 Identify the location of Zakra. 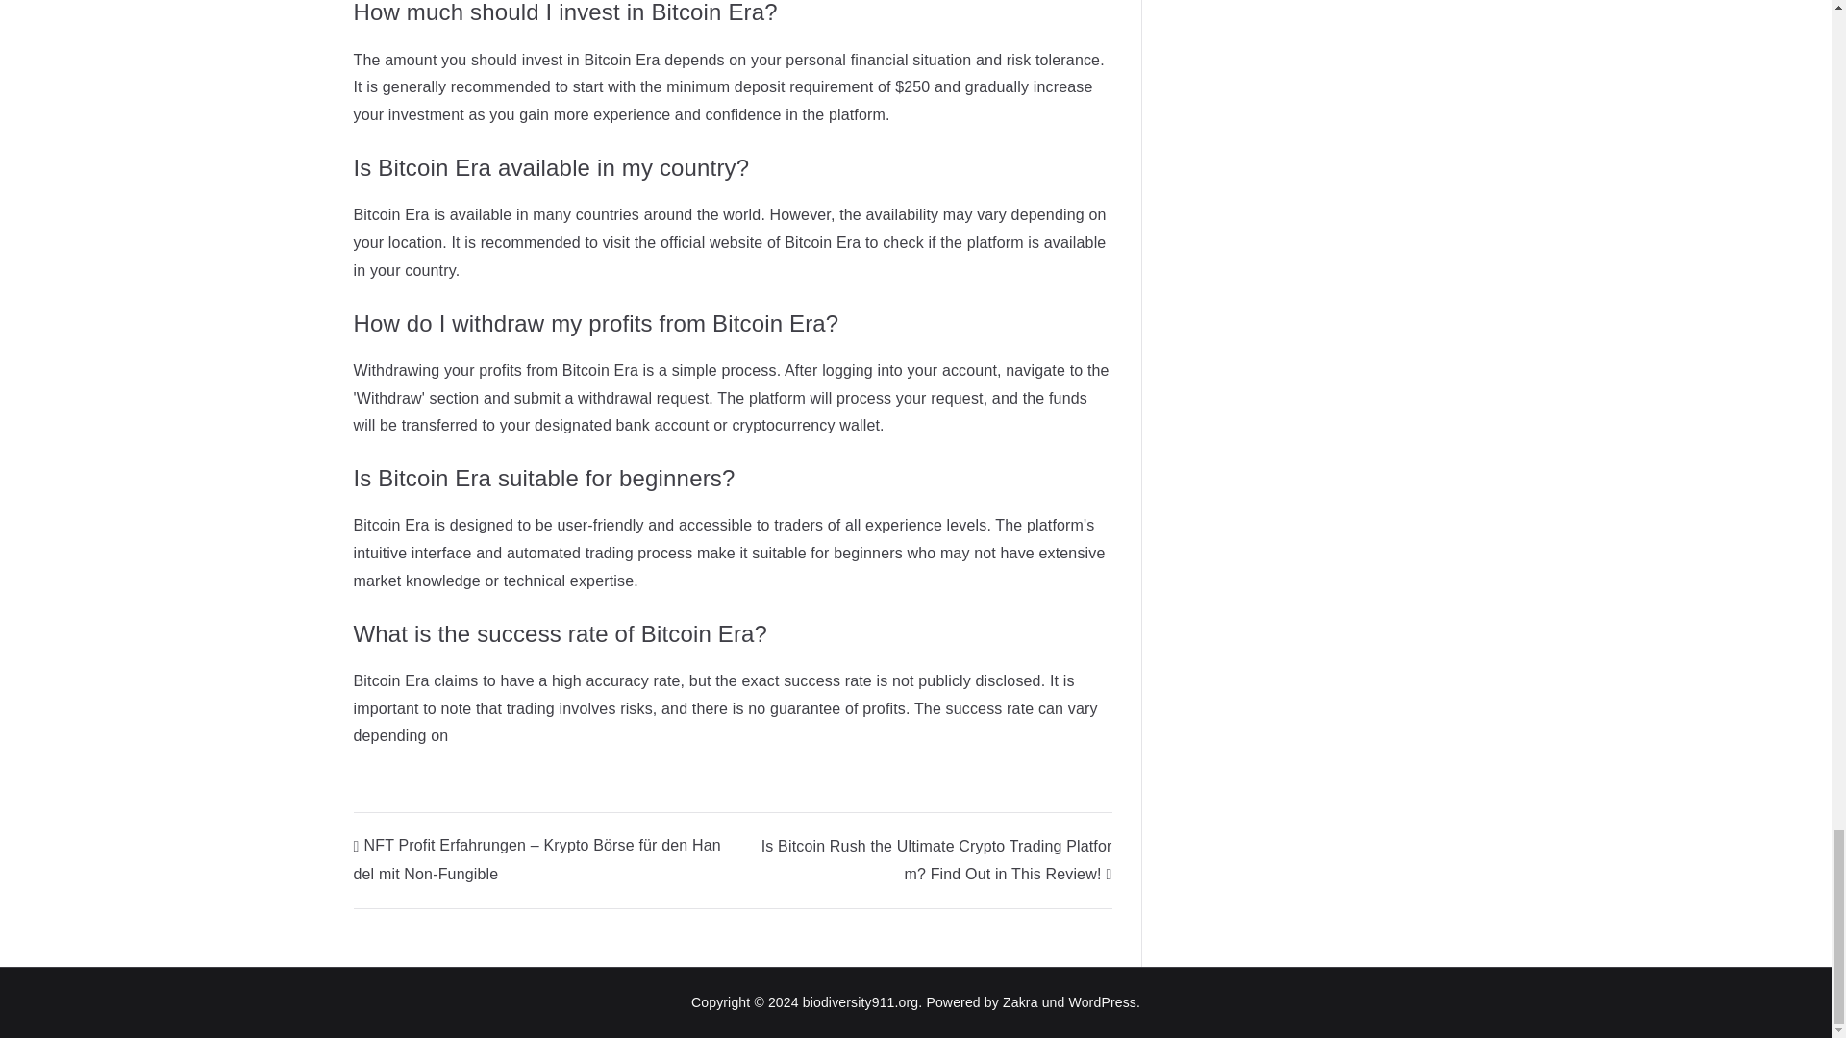
(1019, 1001).